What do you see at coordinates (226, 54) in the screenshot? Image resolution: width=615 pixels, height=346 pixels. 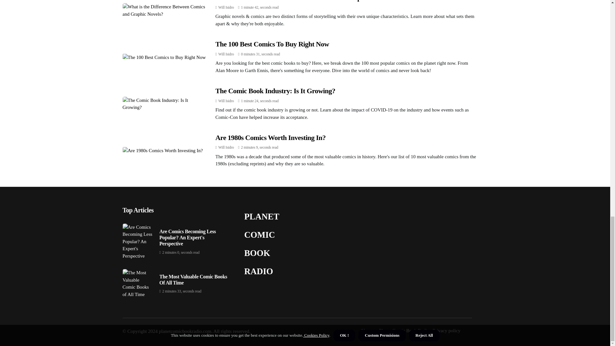 I see `Will Isidro` at bounding box center [226, 54].